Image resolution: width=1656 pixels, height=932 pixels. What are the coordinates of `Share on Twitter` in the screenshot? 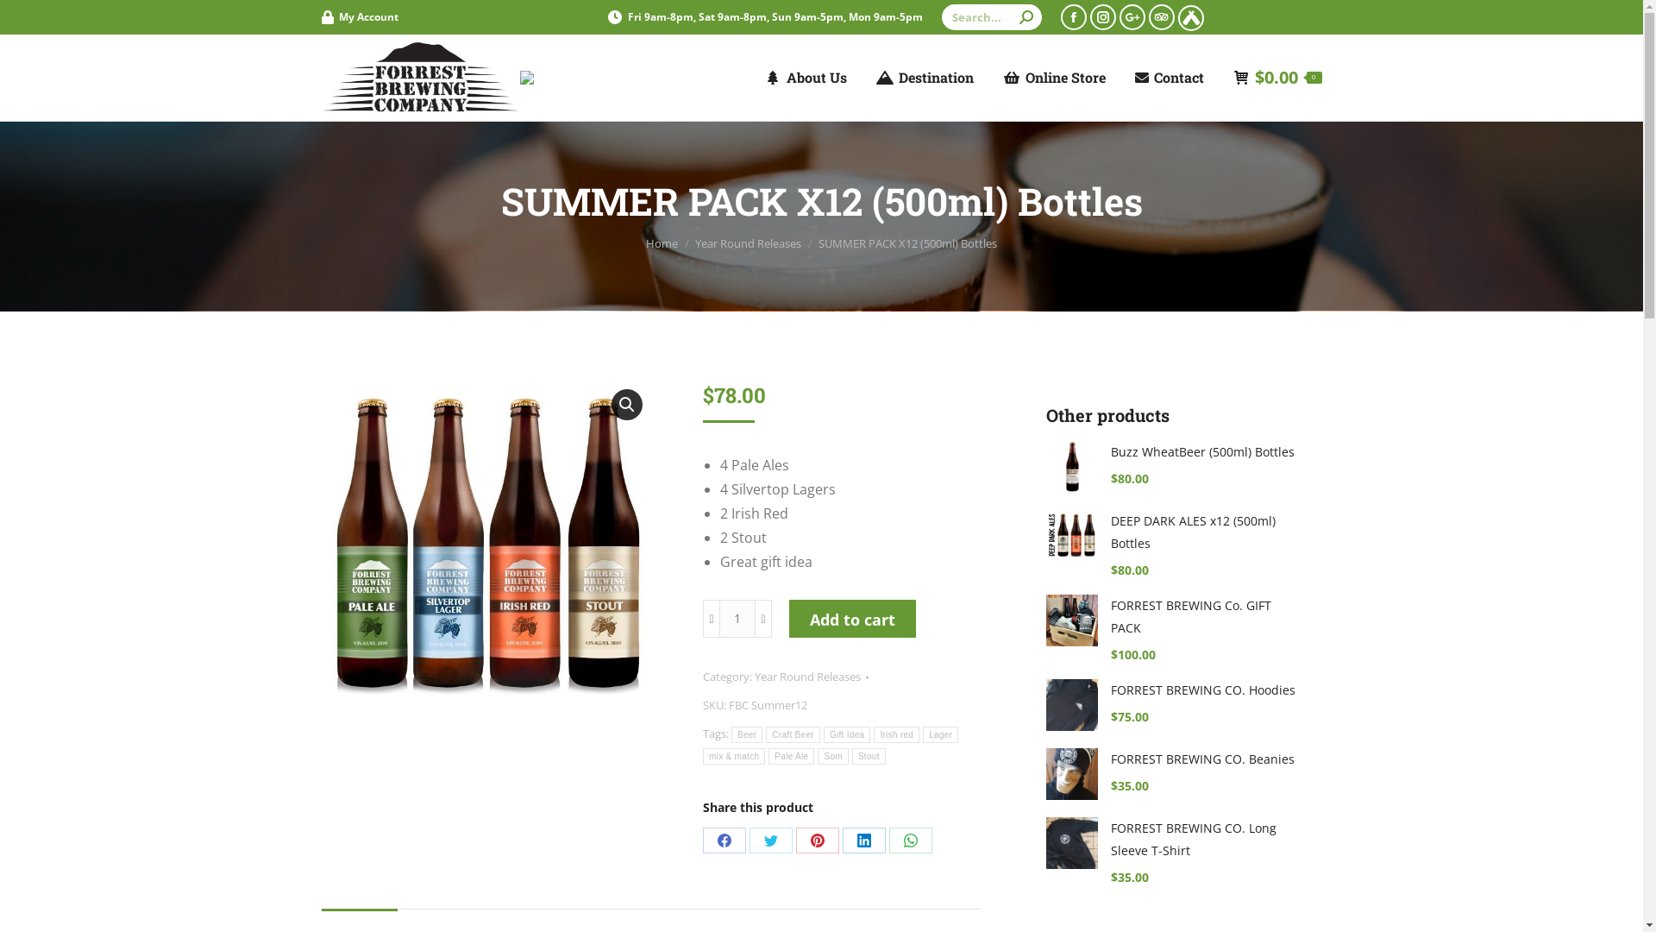 It's located at (771, 841).